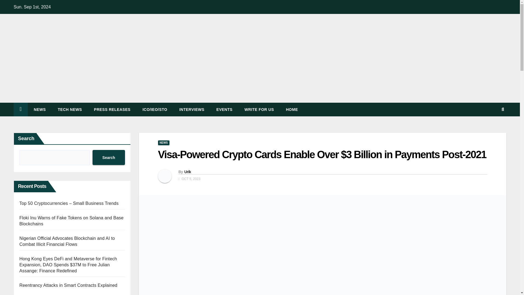 Image resolution: width=524 pixels, height=295 pixels. What do you see at coordinates (259, 109) in the screenshot?
I see `Write For Us` at bounding box center [259, 109].